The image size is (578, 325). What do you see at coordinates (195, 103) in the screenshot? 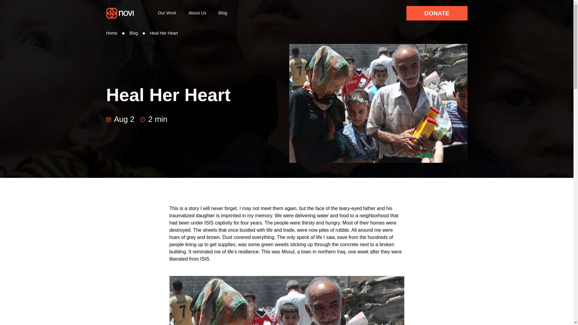
I see `Our Work` at bounding box center [195, 103].